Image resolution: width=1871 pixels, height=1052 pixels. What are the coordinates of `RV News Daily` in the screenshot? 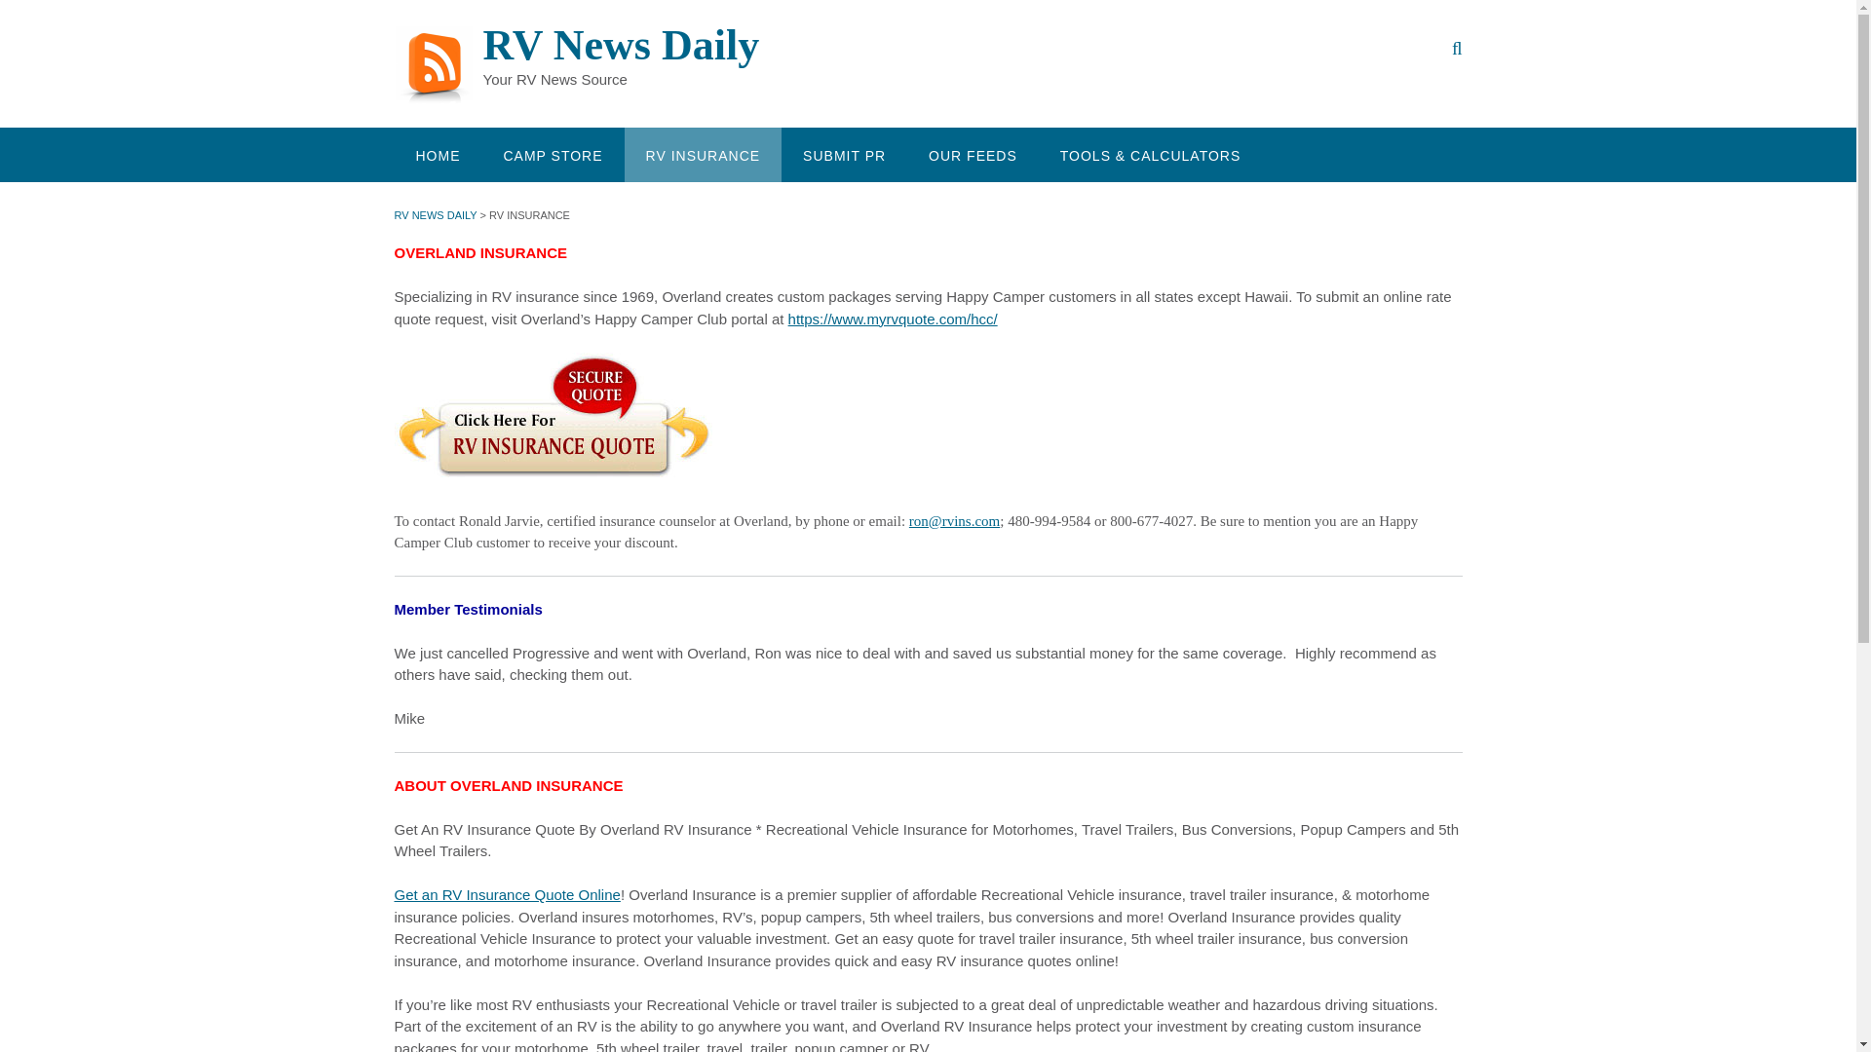 It's located at (438, 66).